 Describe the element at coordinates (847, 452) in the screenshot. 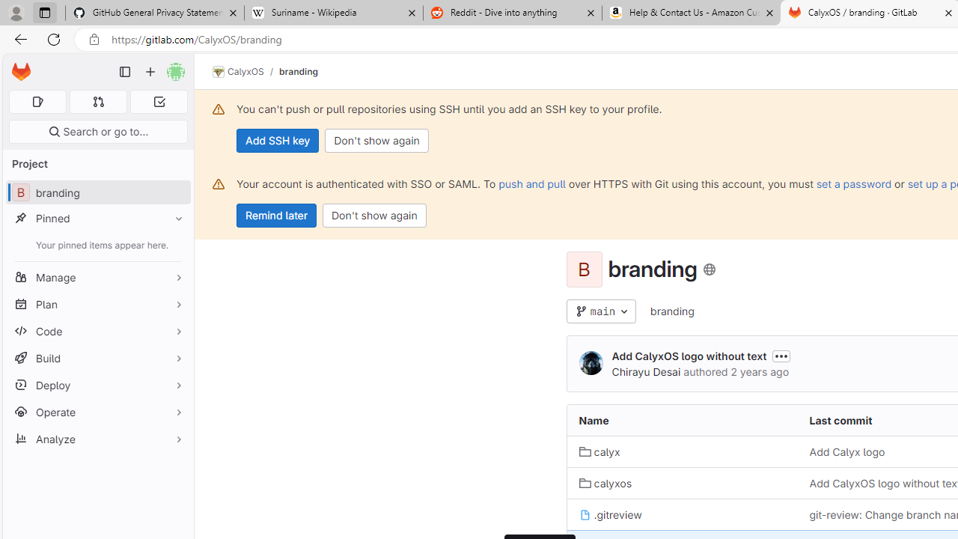

I see `Add Calyx logo` at that location.